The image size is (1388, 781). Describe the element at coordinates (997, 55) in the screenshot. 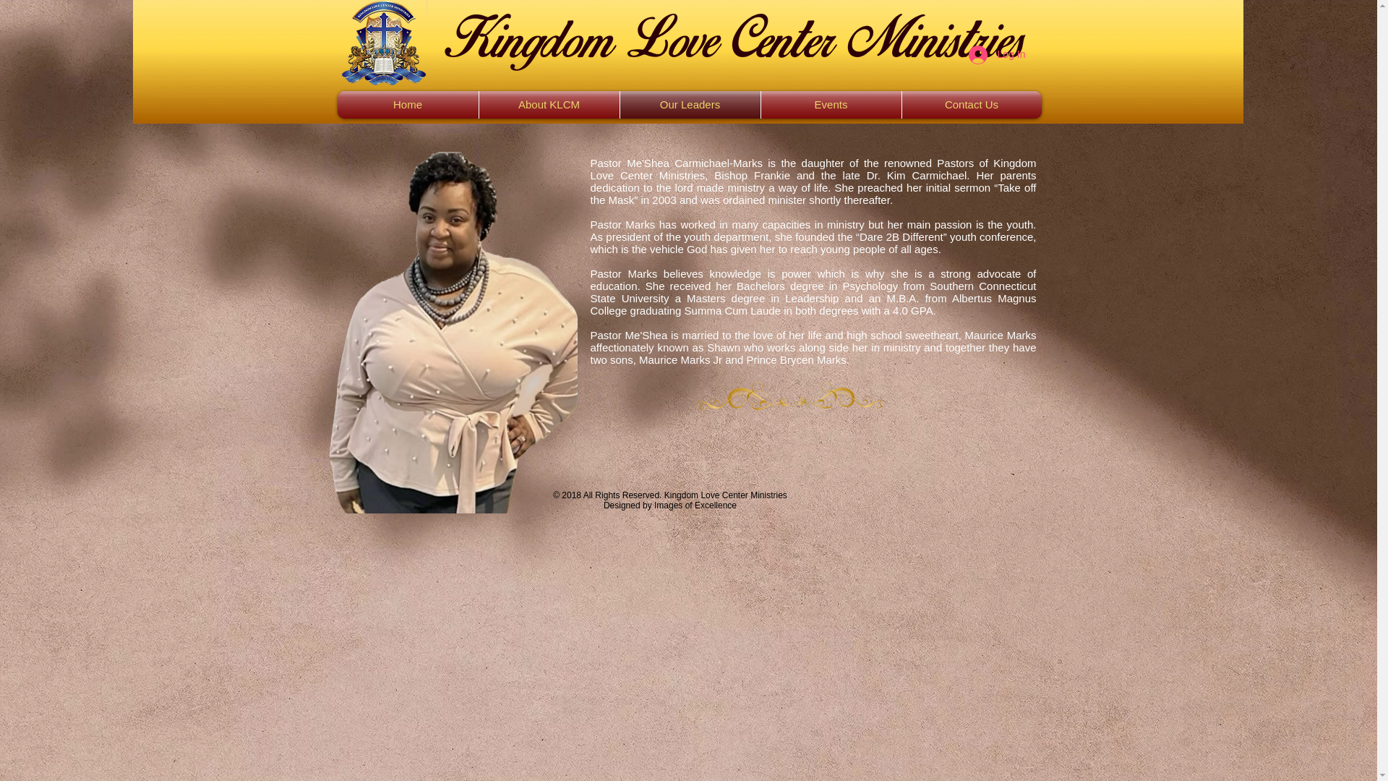

I see `Log In` at that location.